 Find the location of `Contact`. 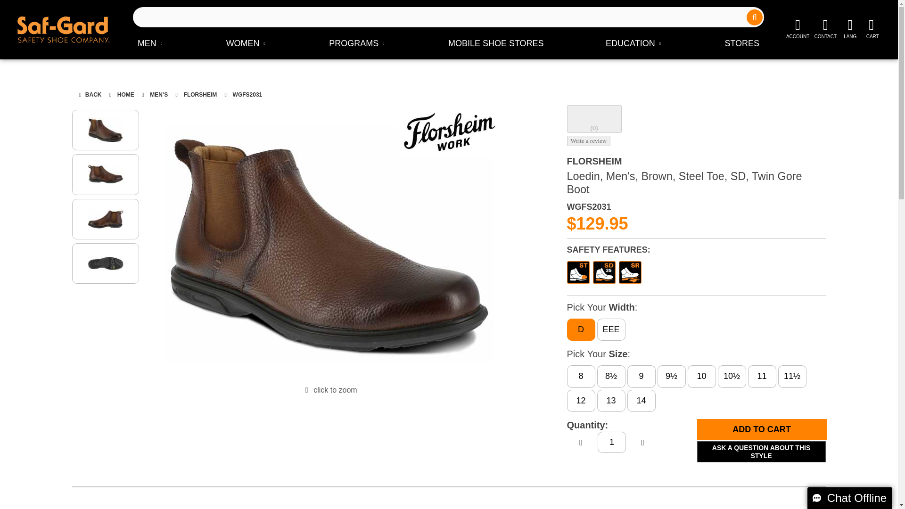

Contact is located at coordinates (825, 29).